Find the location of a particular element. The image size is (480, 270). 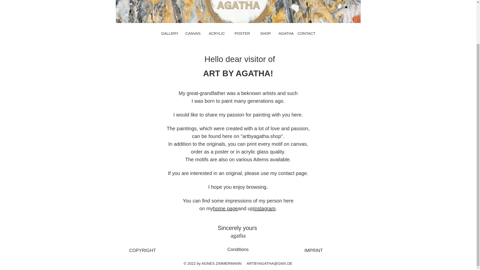

IMPRINT is located at coordinates (313, 250).